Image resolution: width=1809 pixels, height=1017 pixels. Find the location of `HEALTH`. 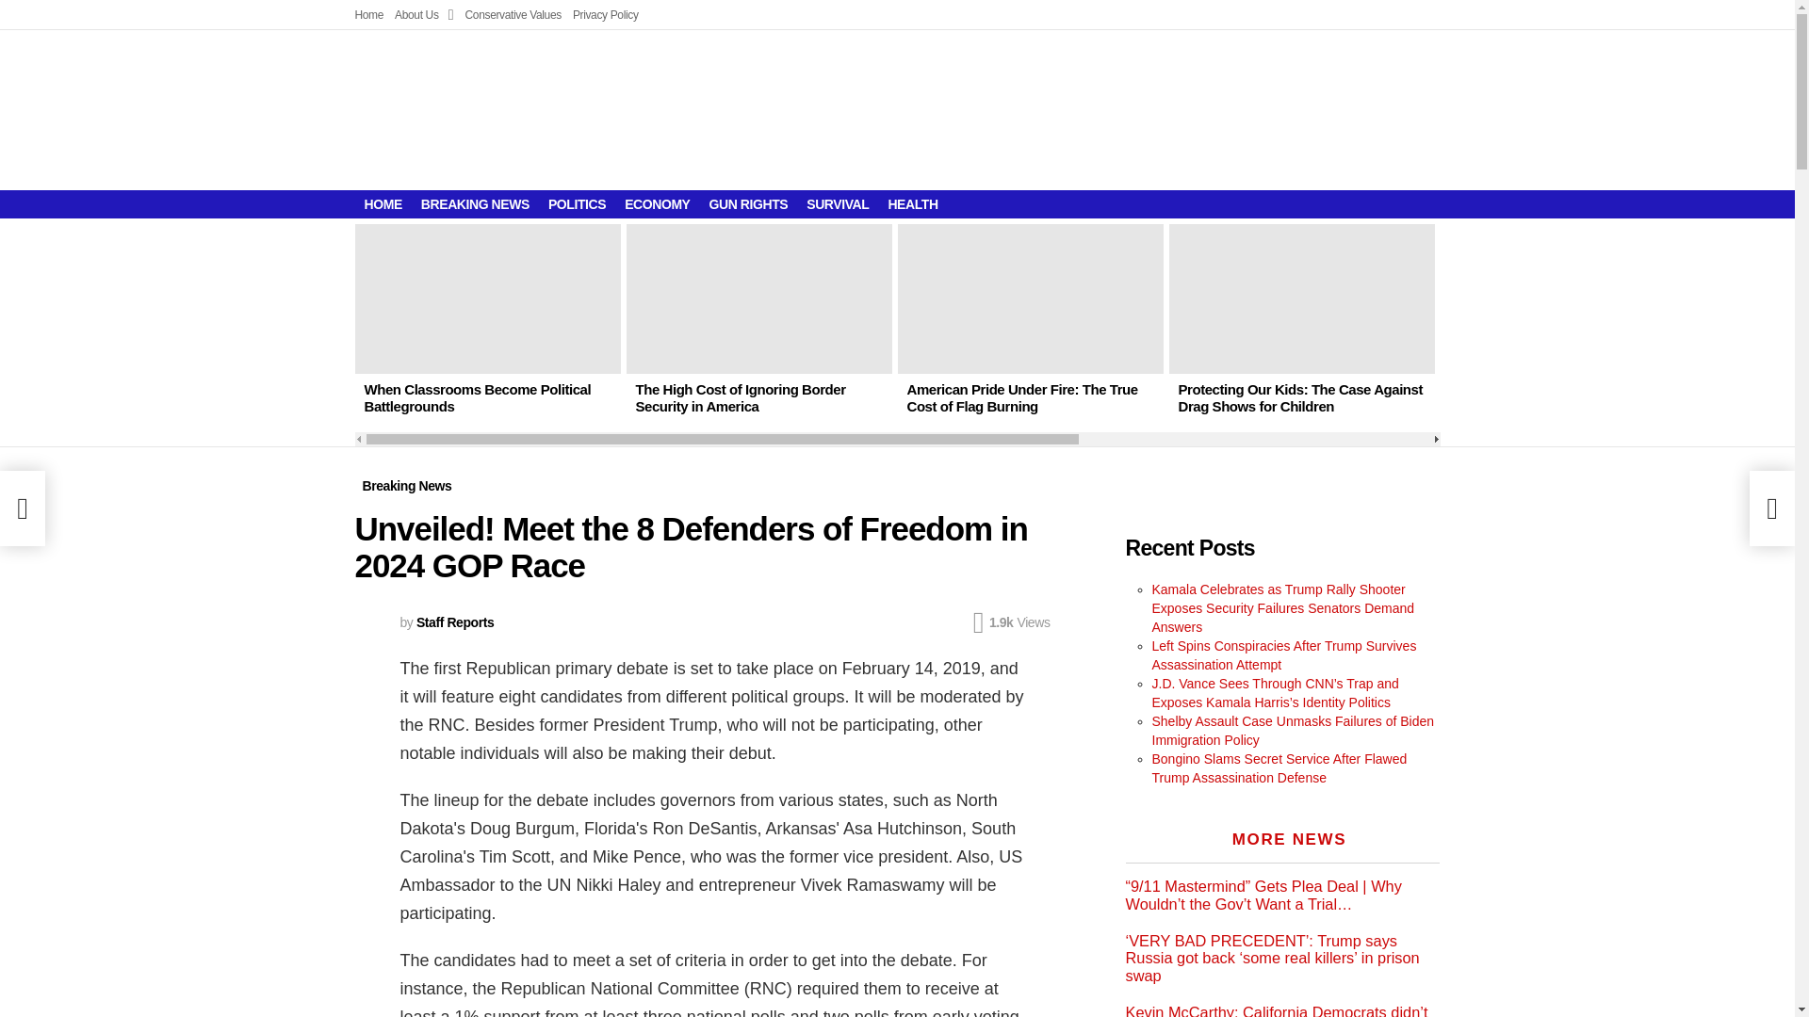

HEALTH is located at coordinates (912, 203).